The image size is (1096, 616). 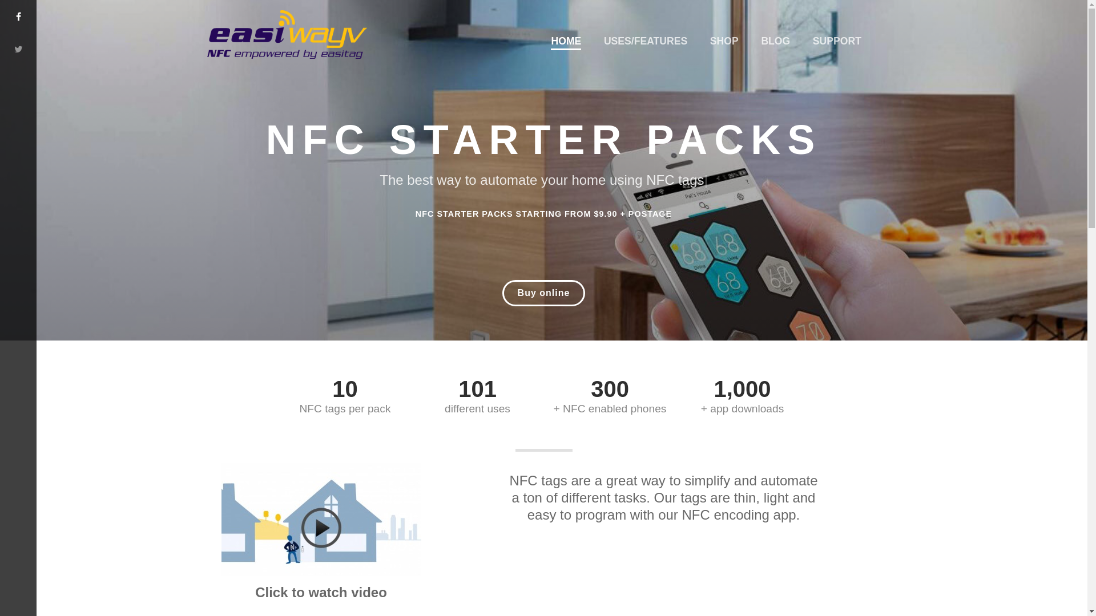 What do you see at coordinates (837, 41) in the screenshot?
I see `SUPPORT` at bounding box center [837, 41].